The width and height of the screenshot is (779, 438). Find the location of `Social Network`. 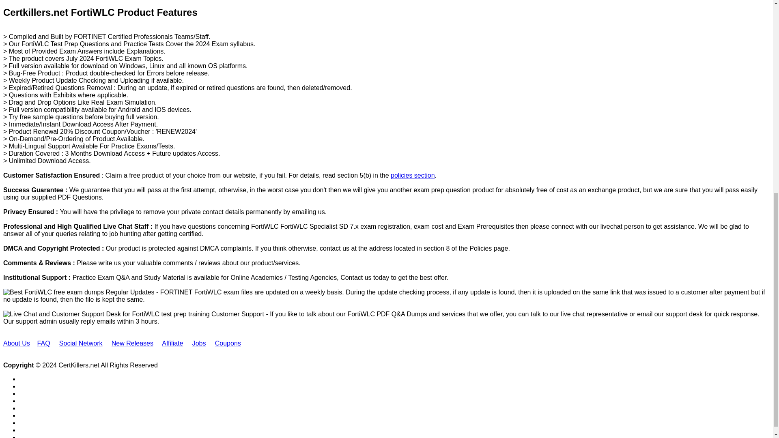

Social Network is located at coordinates (81, 343).